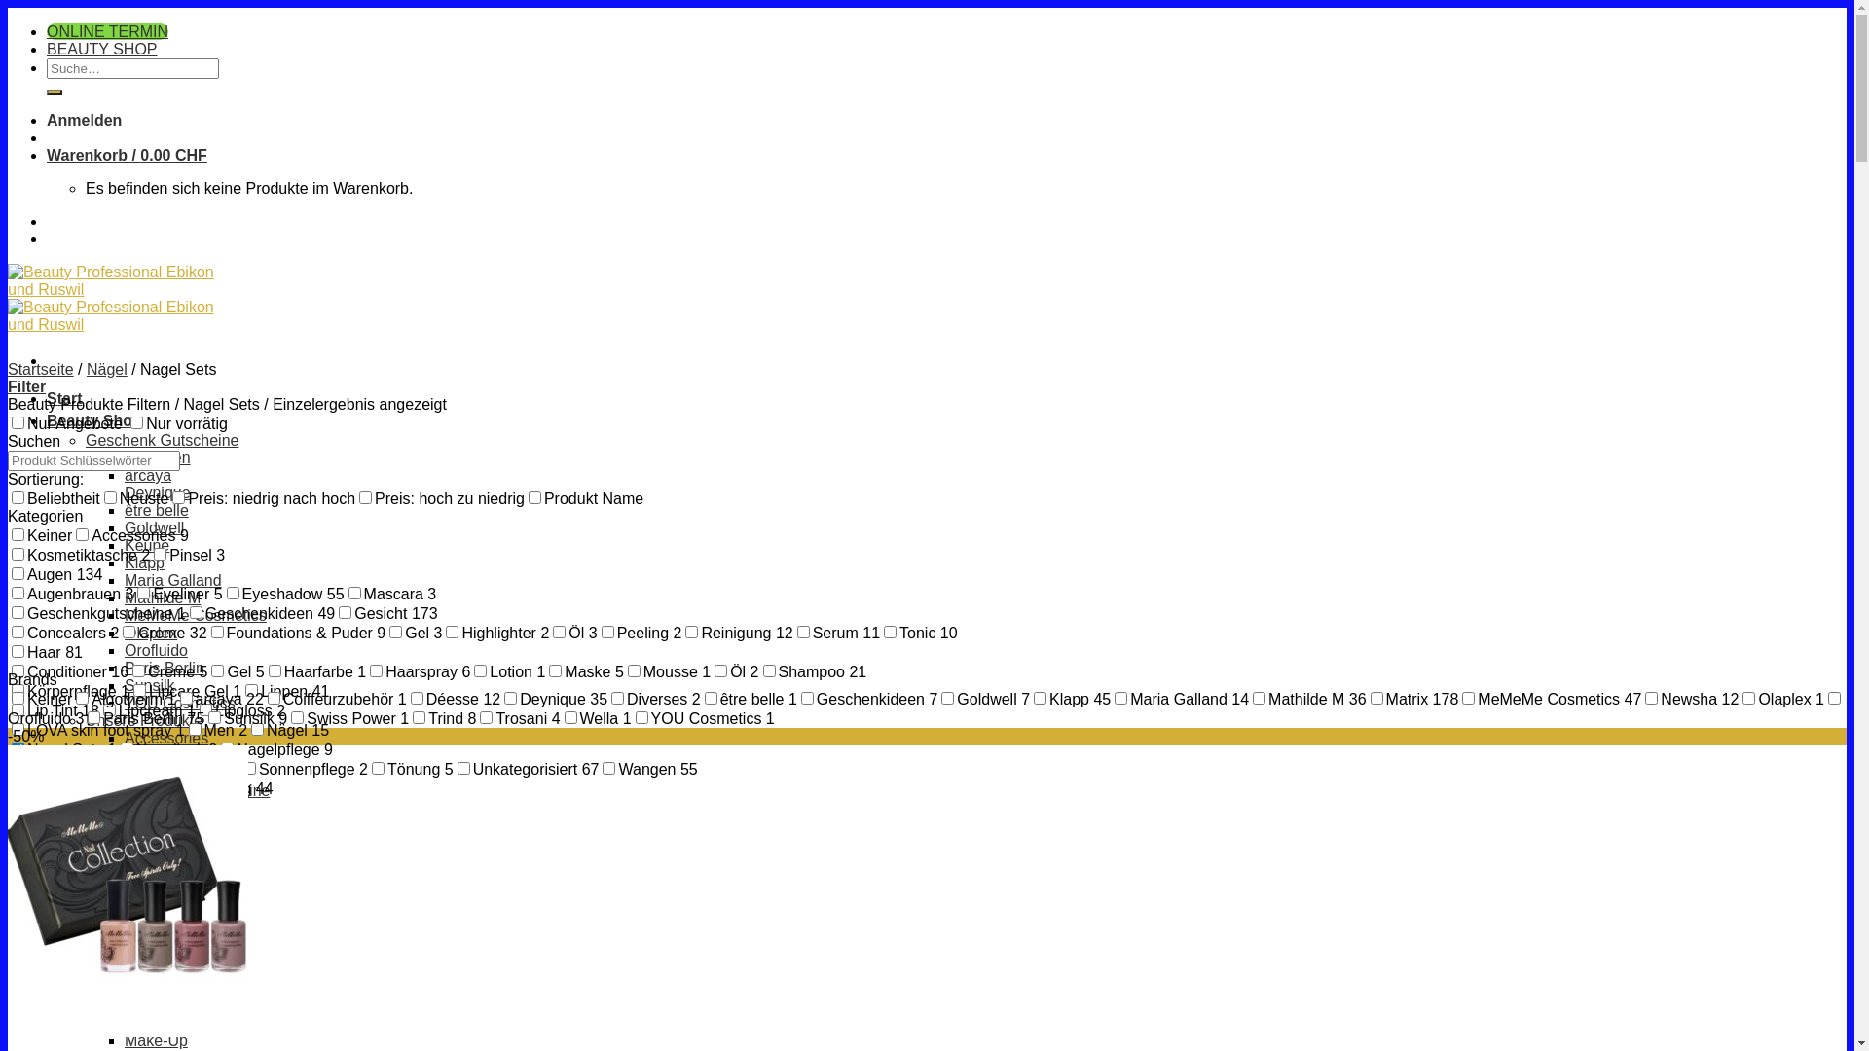  I want to click on Suche, so click(55, 92).